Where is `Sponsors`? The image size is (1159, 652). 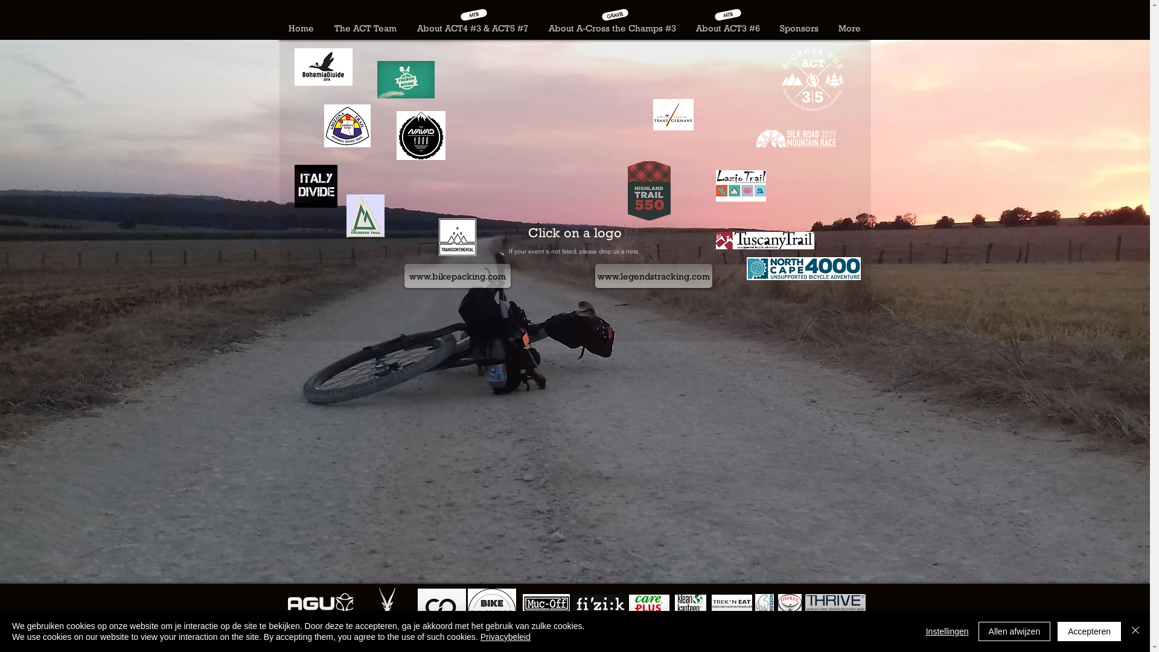
Sponsors is located at coordinates (798, 28).